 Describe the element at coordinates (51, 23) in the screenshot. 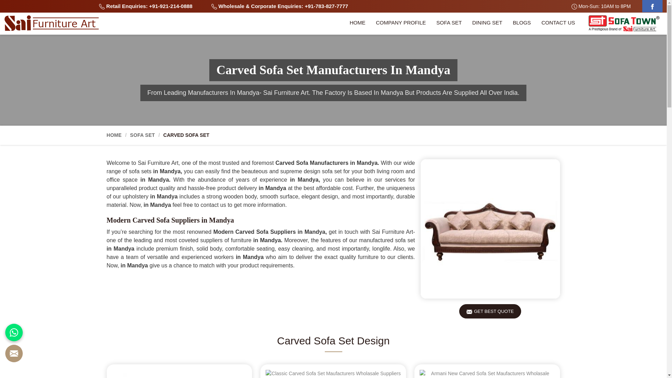

I see `Sai Furniture Art` at that location.